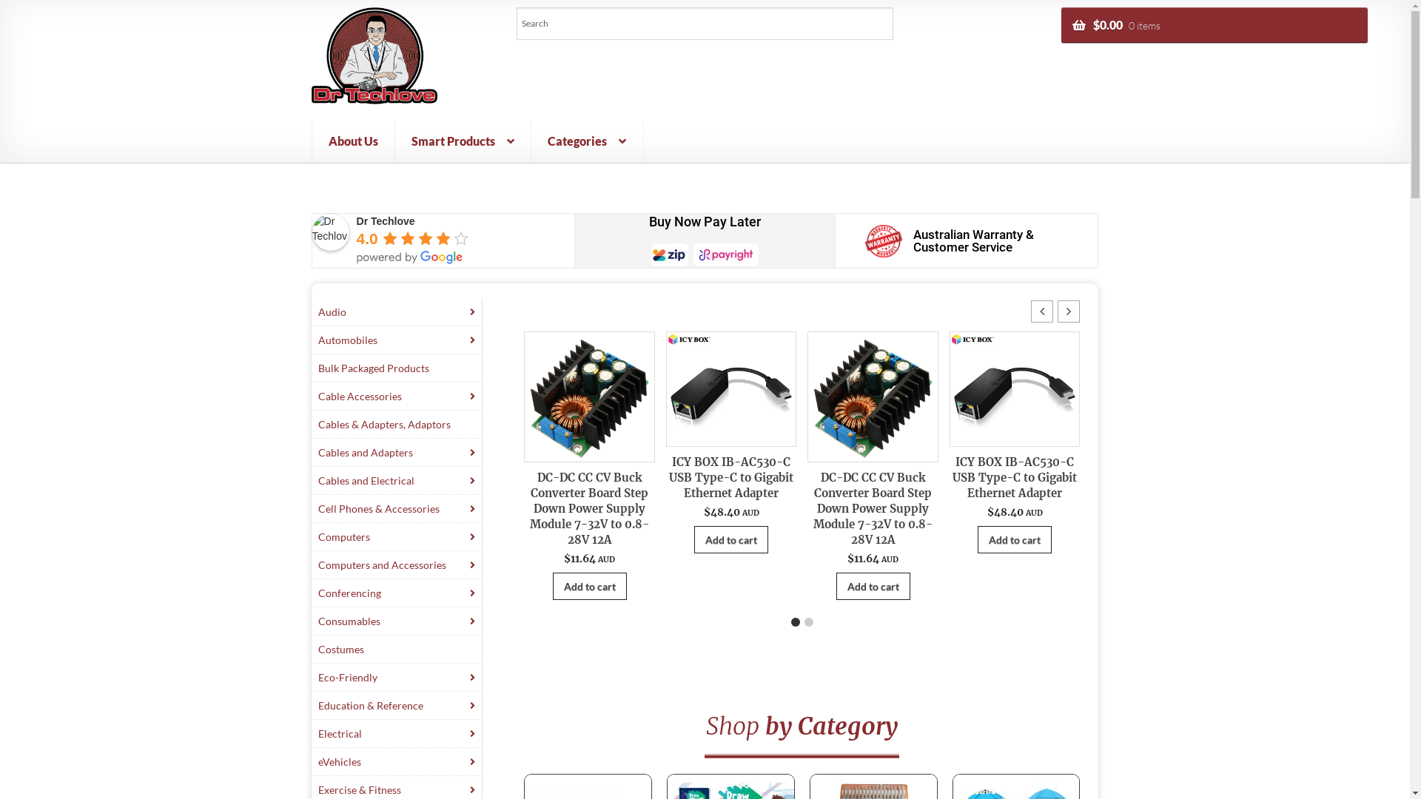 The image size is (1421, 799). Describe the element at coordinates (354, 141) in the screenshot. I see `About Us` at that location.